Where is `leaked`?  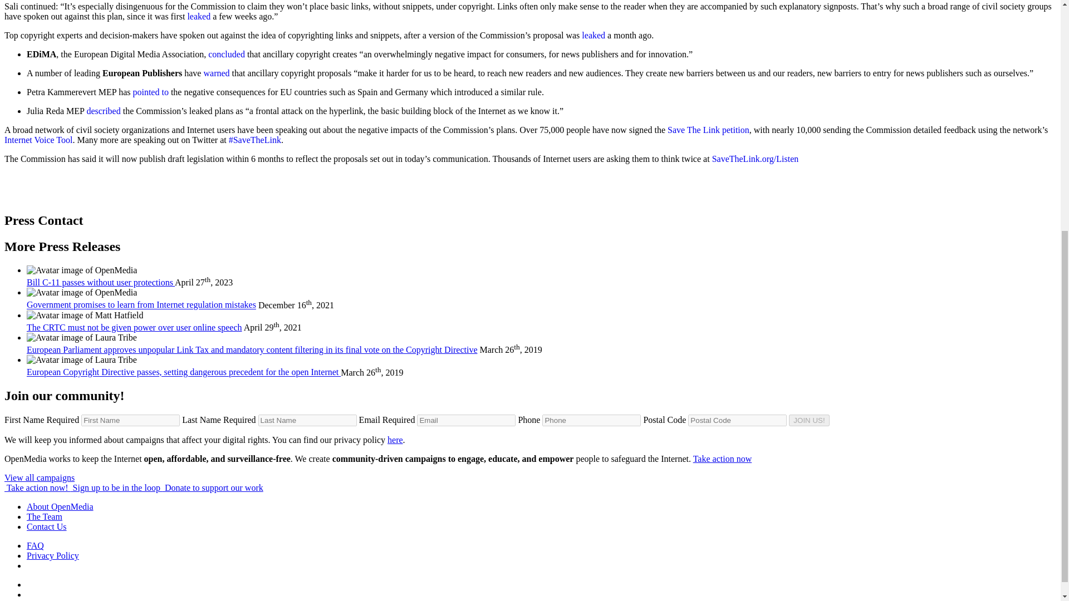 leaked is located at coordinates (593, 36).